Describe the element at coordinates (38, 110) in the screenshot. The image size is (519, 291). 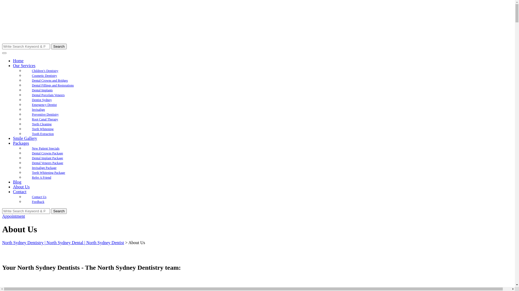
I see `Invisalign` at that location.